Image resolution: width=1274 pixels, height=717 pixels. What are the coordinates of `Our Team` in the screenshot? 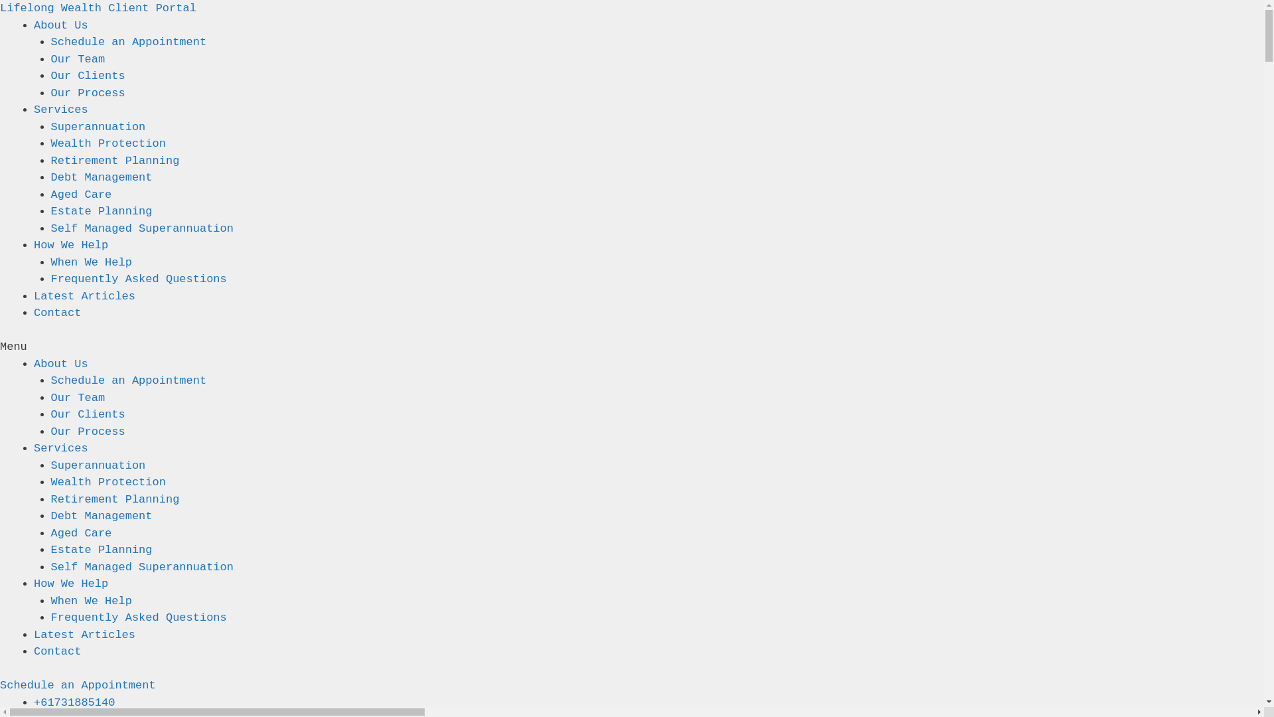 It's located at (78, 60).